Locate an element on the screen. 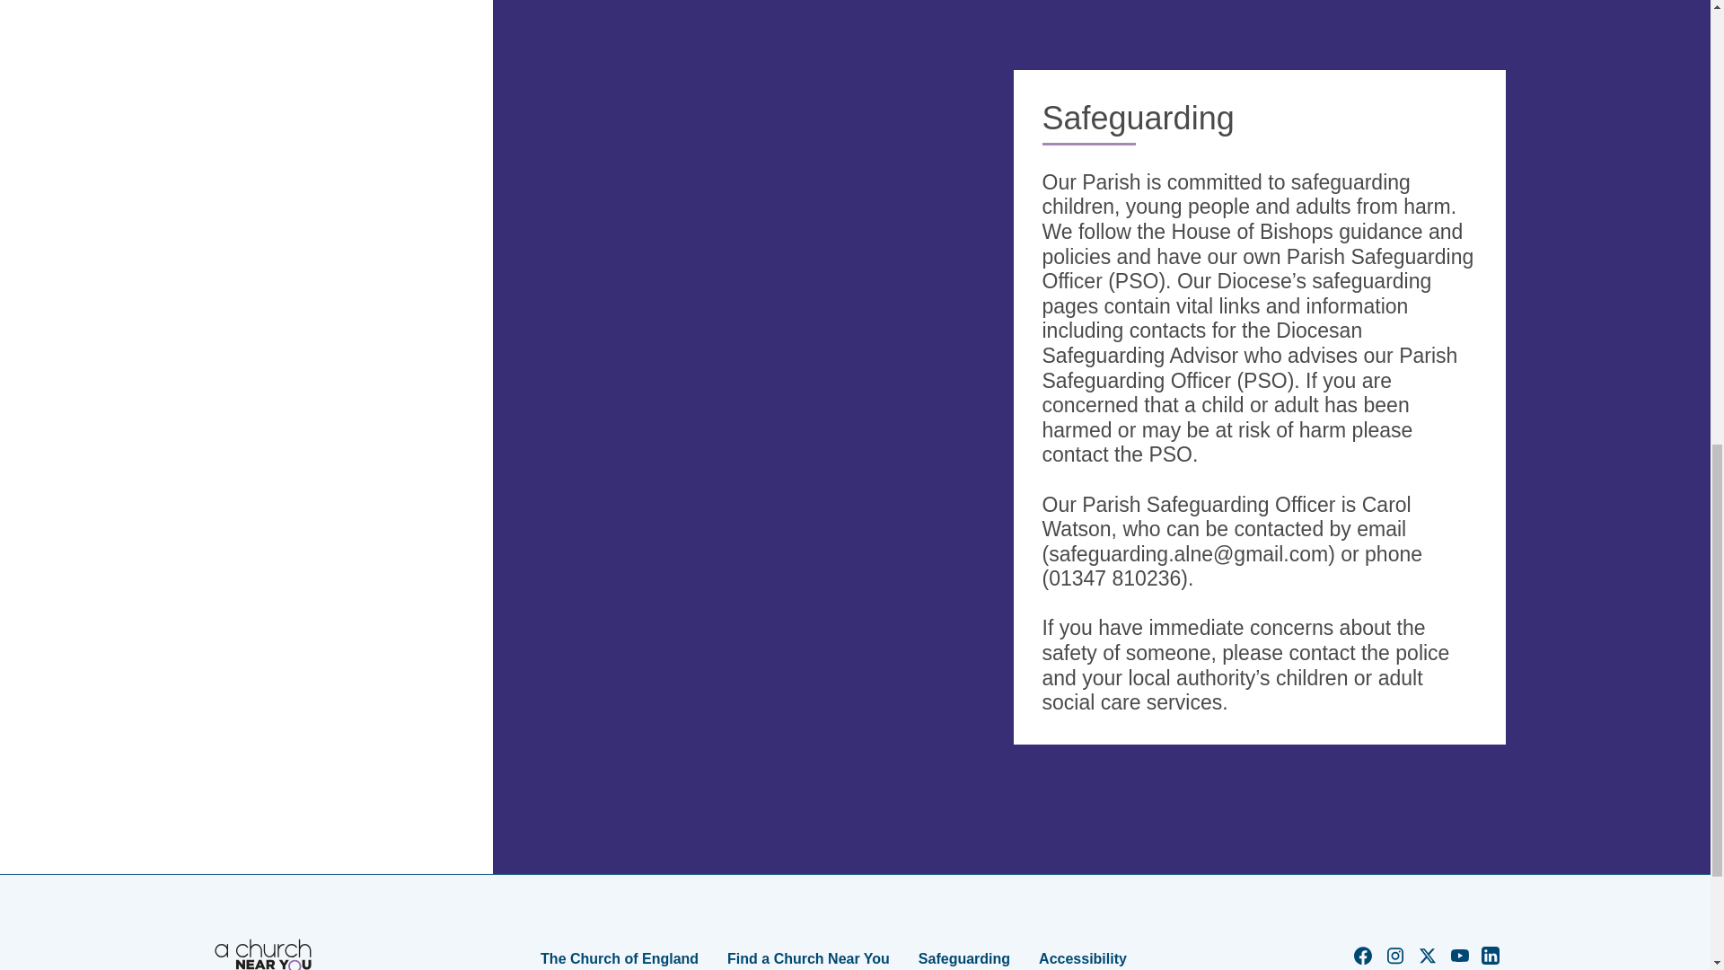 The width and height of the screenshot is (1724, 970). Church of England Facebook is located at coordinates (1363, 961).